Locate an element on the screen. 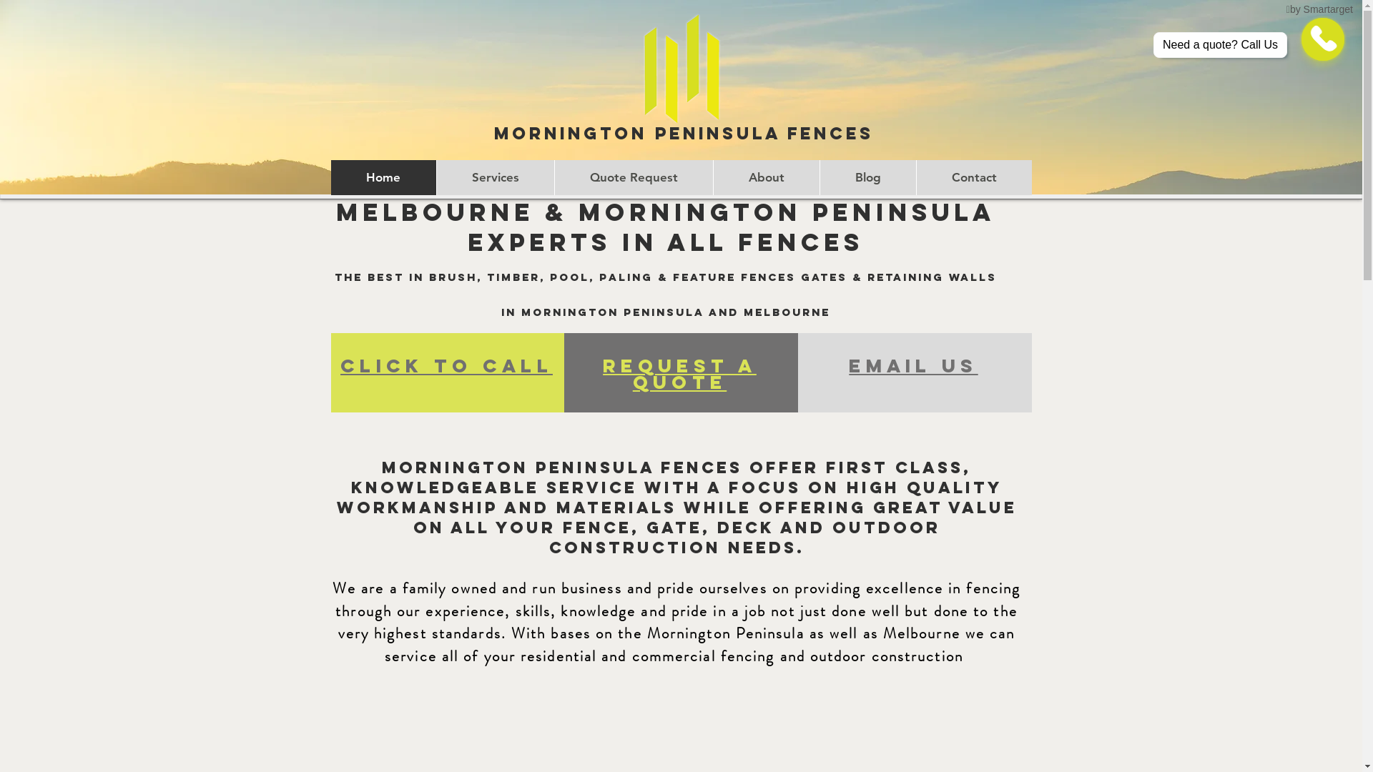  Blog is located at coordinates (868, 177).